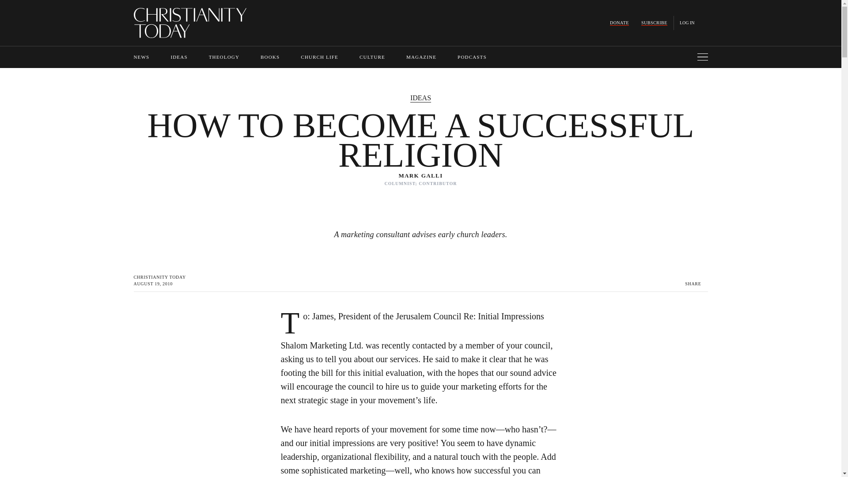 This screenshot has height=477, width=848. Describe the element at coordinates (372, 57) in the screenshot. I see `CULTURE` at that location.